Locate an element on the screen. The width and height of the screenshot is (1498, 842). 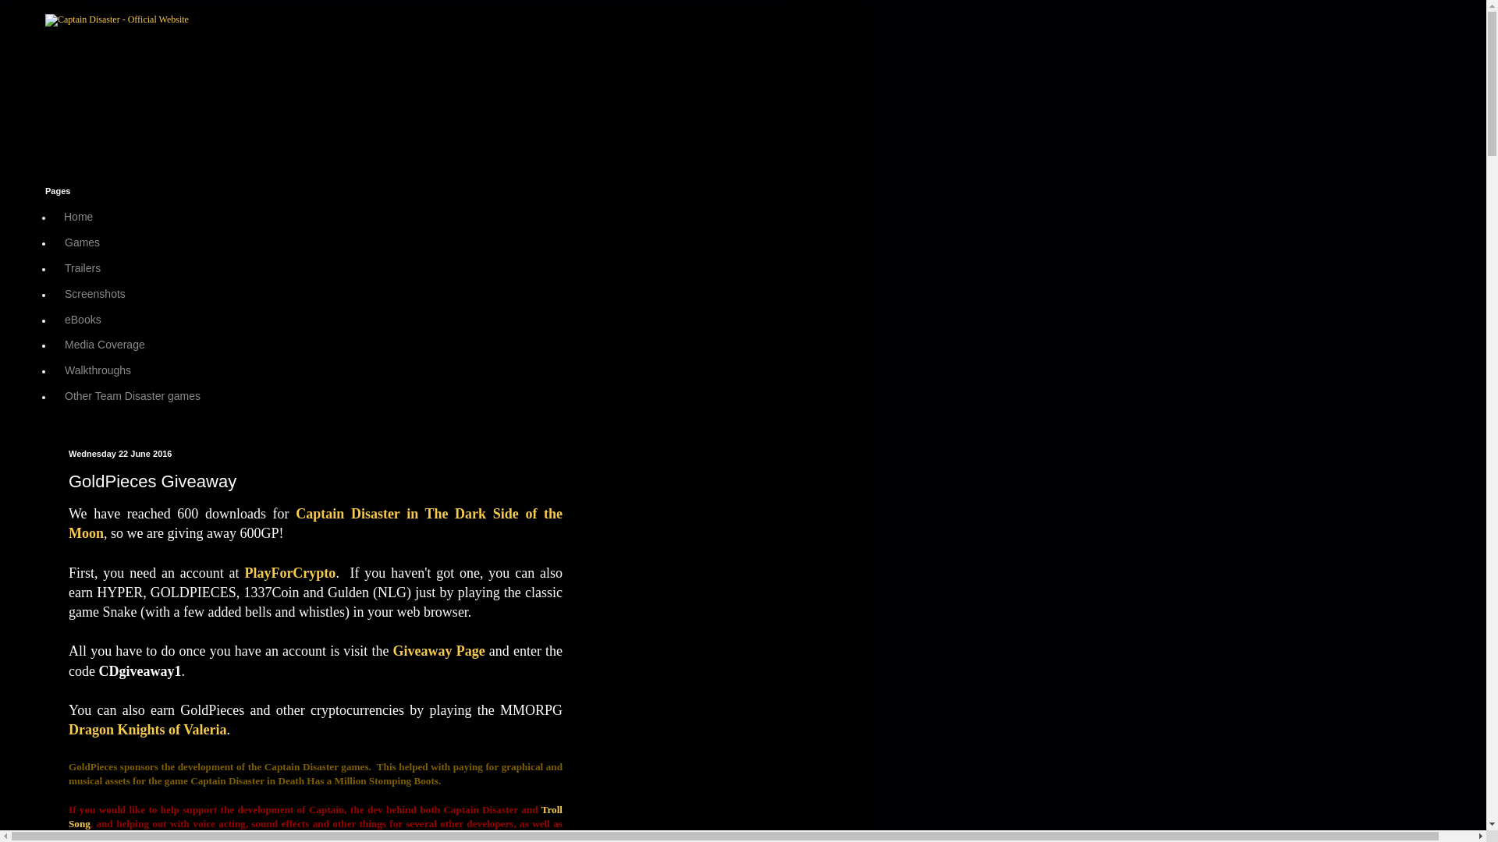
Media Coverage is located at coordinates (104, 345).